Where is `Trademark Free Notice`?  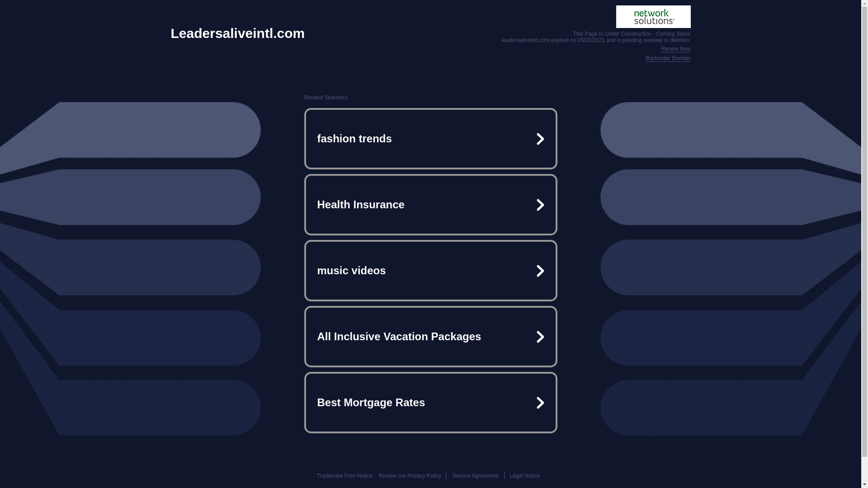
Trademark Free Notice is located at coordinates (344, 475).